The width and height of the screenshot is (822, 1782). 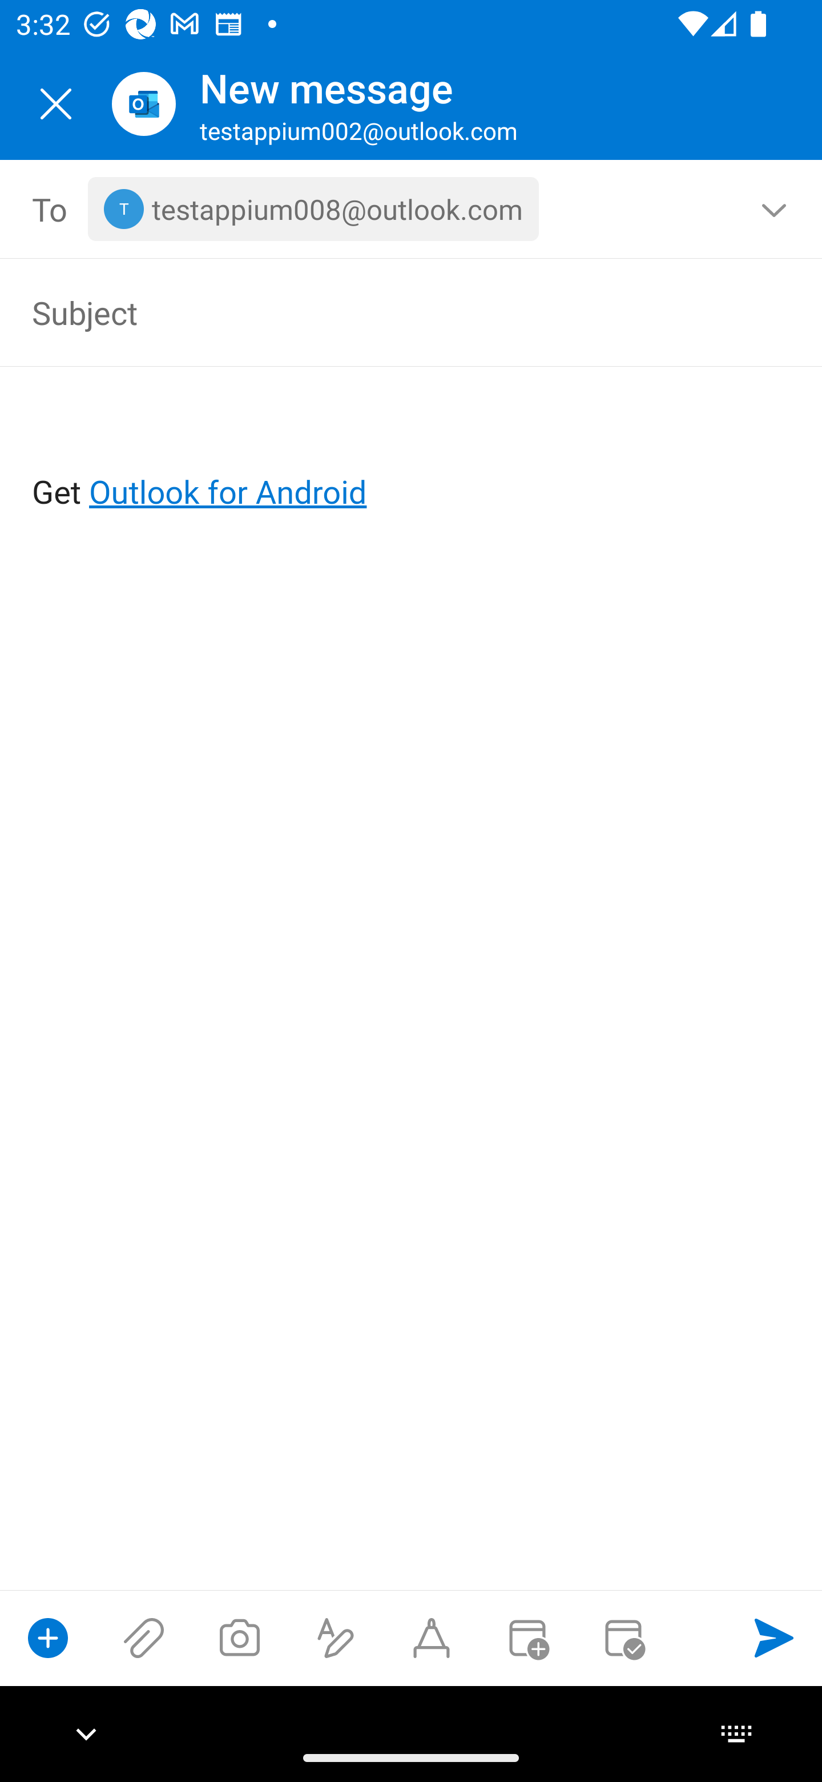 What do you see at coordinates (56, 104) in the screenshot?
I see `Close` at bounding box center [56, 104].